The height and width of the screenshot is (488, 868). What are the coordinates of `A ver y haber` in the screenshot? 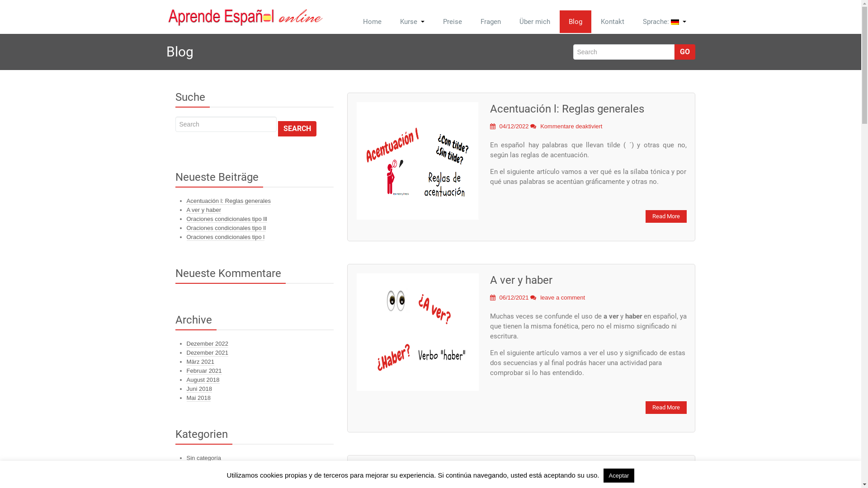 It's located at (203, 210).